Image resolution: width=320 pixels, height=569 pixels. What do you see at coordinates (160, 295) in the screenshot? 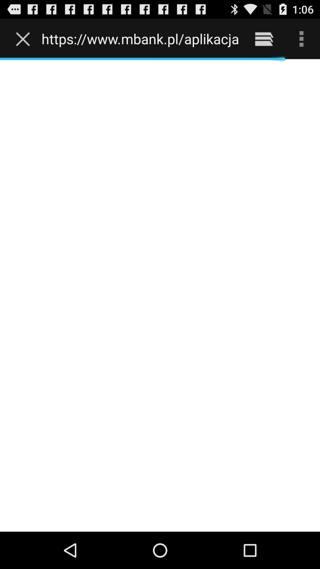
I see `turn off the item at the center` at bounding box center [160, 295].